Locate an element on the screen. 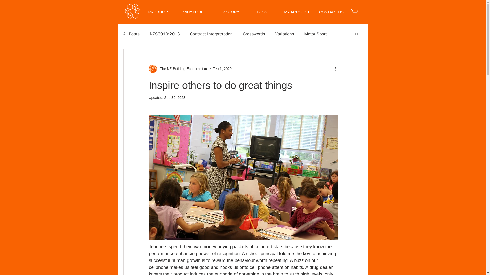 This screenshot has height=275, width=490. OUR STORY is located at coordinates (228, 12).